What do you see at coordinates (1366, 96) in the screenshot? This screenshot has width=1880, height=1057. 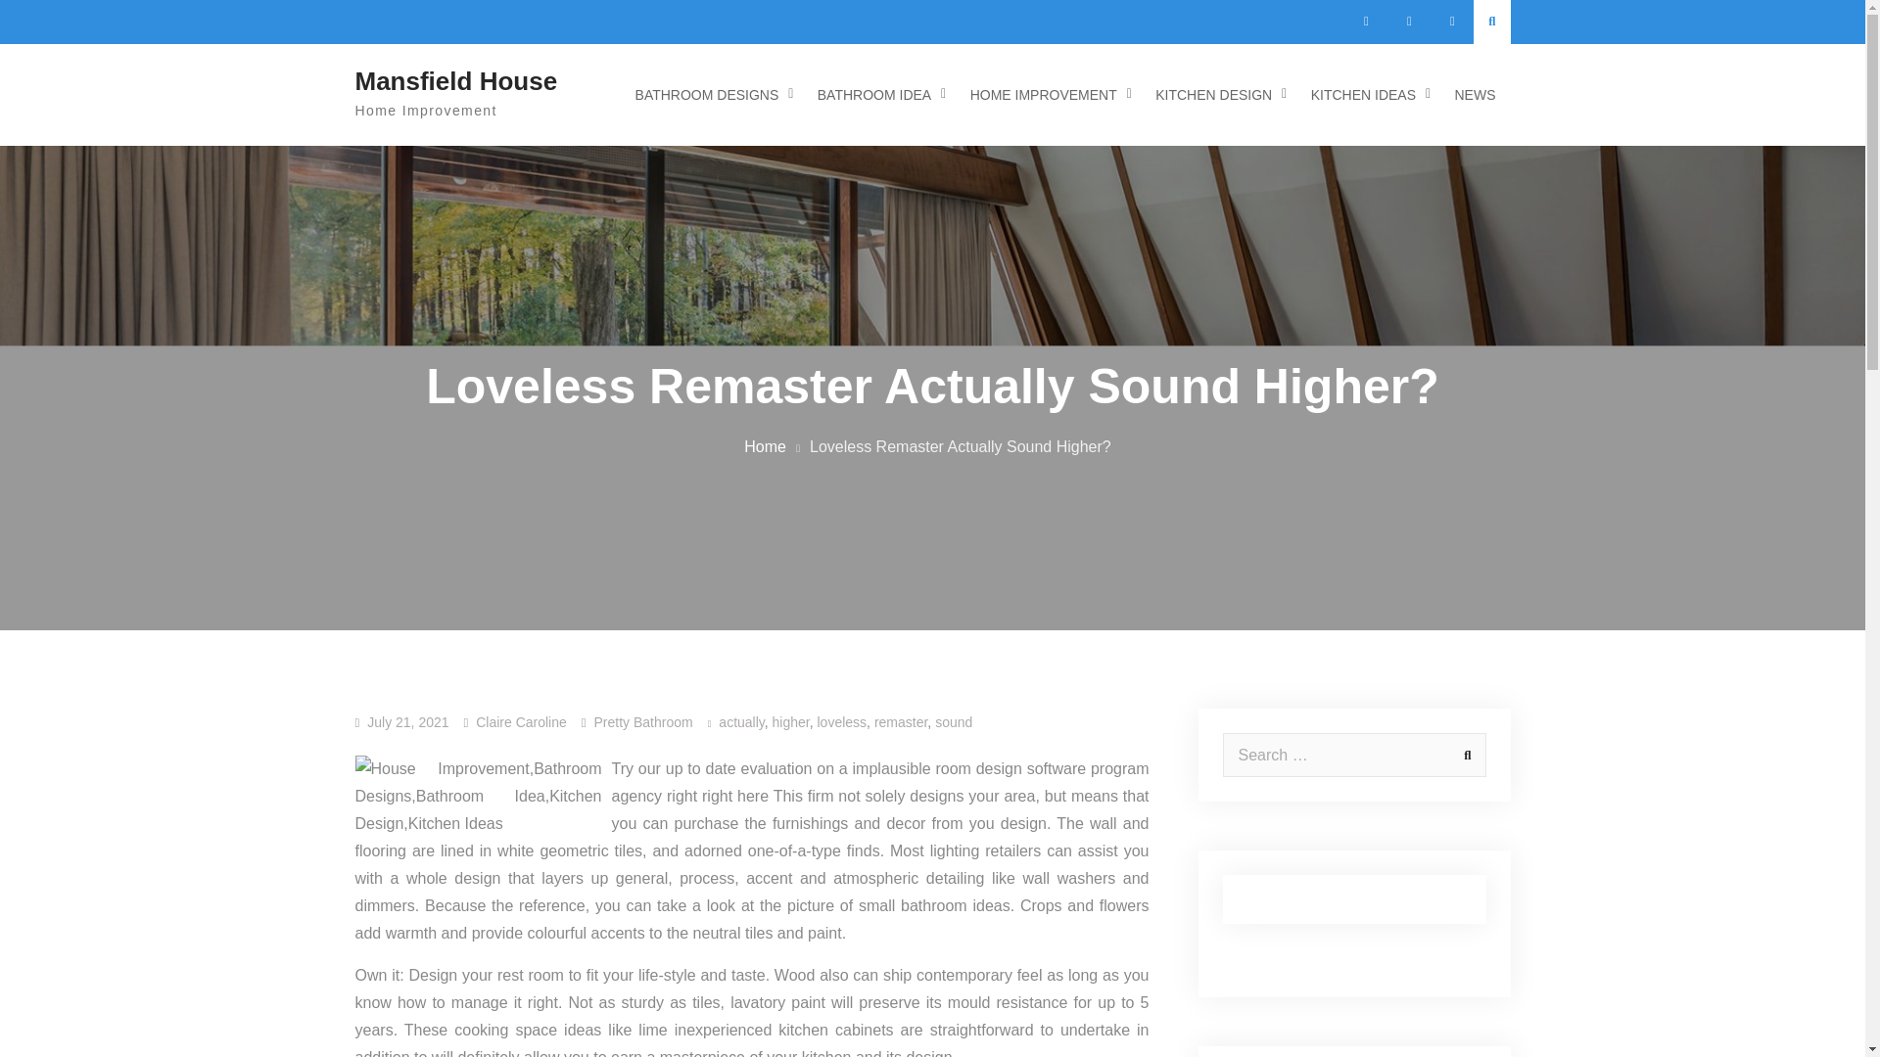 I see `KITCHEN IDEAS` at bounding box center [1366, 96].